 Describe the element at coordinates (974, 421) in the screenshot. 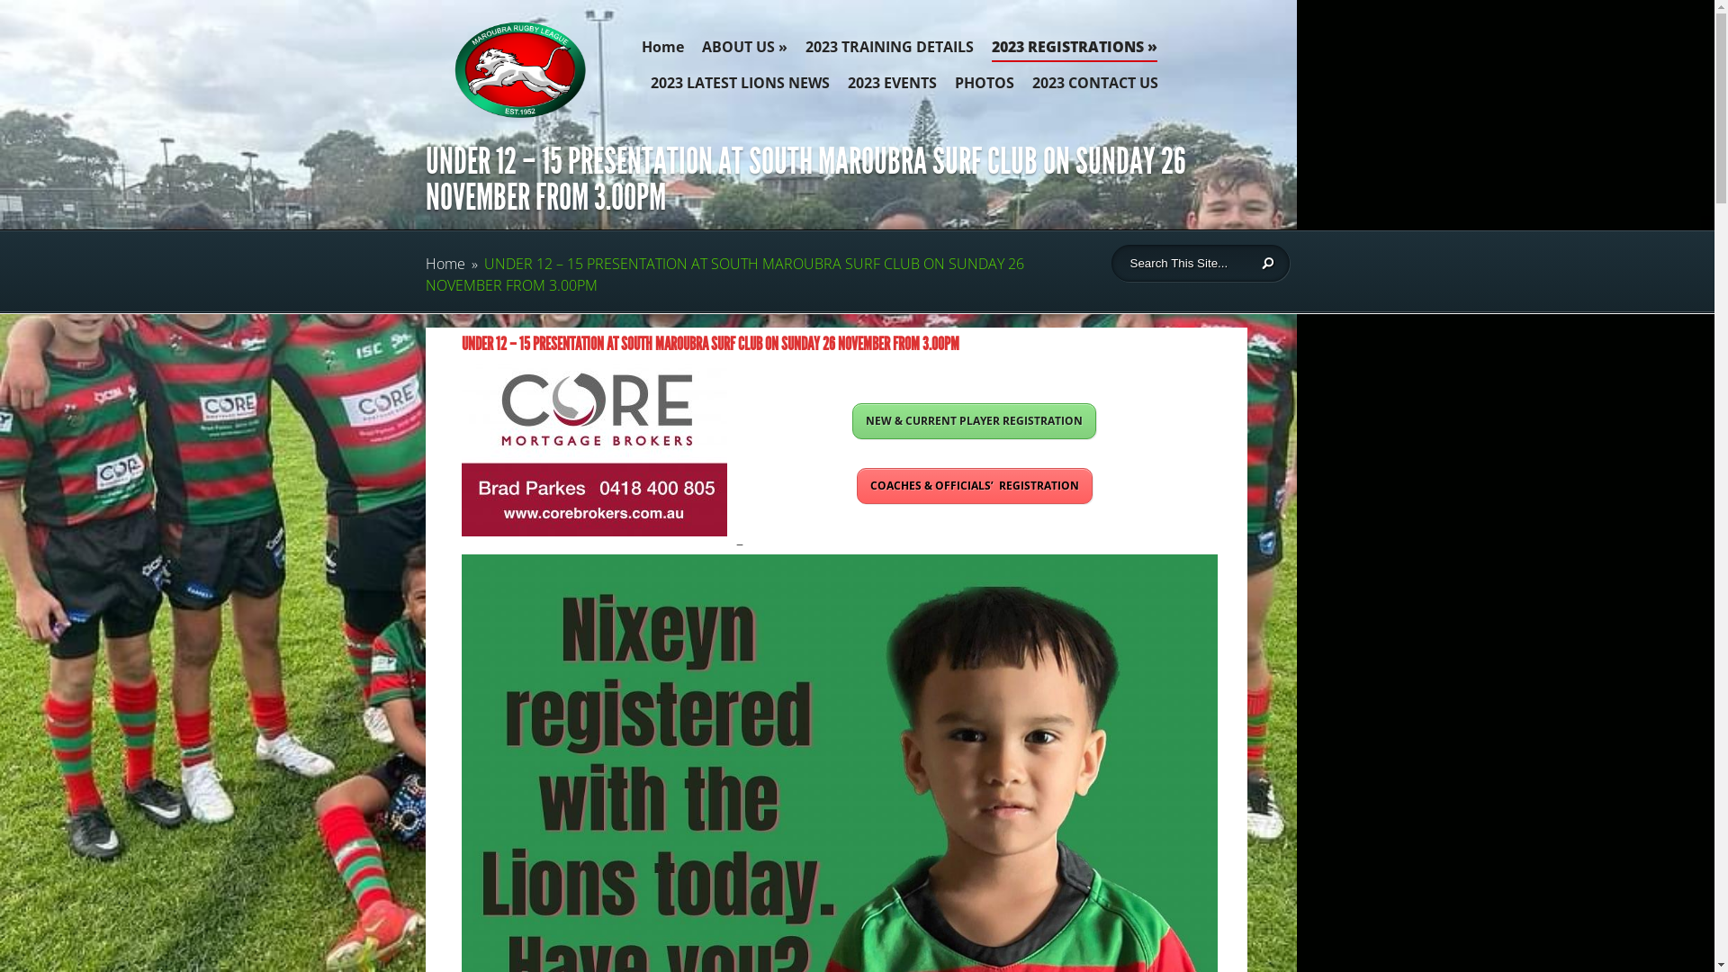

I see `NEW & CURRENT PLAYER REGISTRATION` at that location.